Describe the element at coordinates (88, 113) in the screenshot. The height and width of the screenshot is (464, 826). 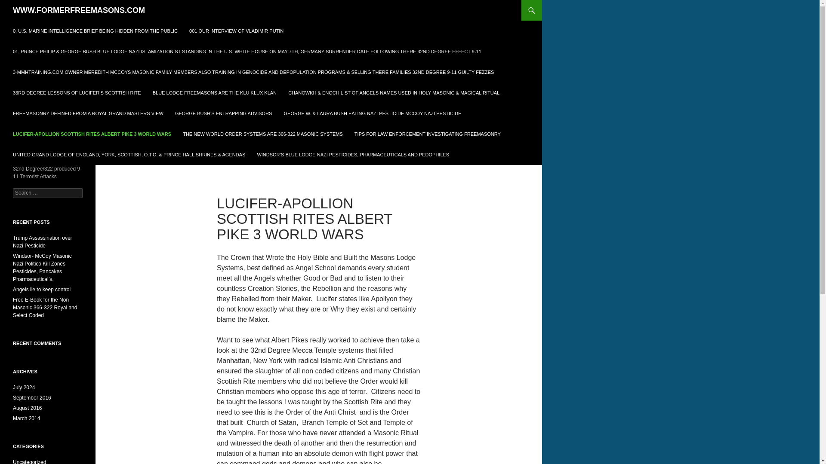
I see `FREEMASONRY DEFINED FROM A ROYAL GRAND MASTERS VIEW` at that location.